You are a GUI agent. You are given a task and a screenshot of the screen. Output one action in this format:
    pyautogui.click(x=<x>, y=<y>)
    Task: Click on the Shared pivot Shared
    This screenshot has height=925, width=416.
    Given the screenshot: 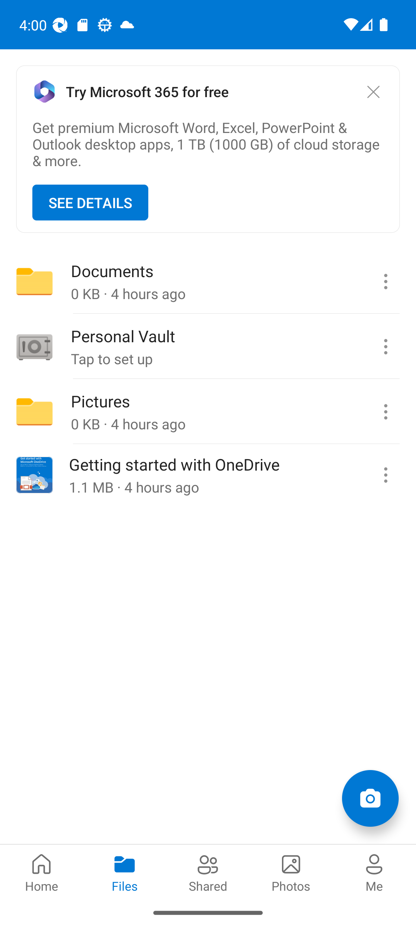 What is the action you would take?
    pyautogui.click(x=208, y=872)
    